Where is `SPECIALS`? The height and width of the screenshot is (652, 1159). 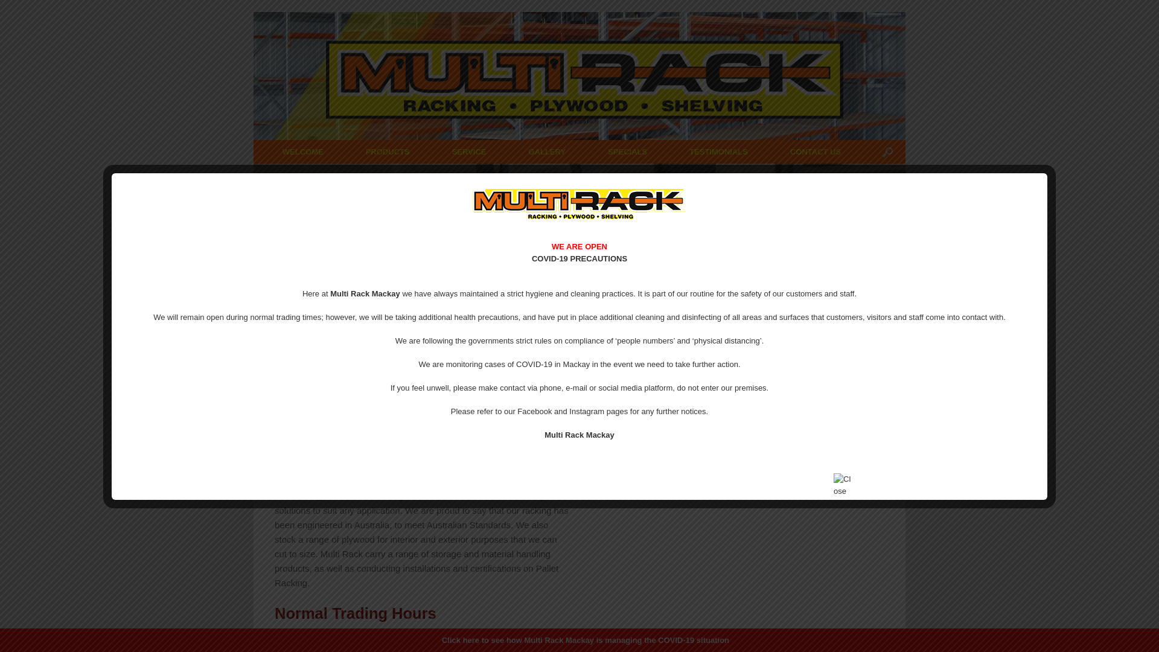
SPECIALS is located at coordinates (628, 152).